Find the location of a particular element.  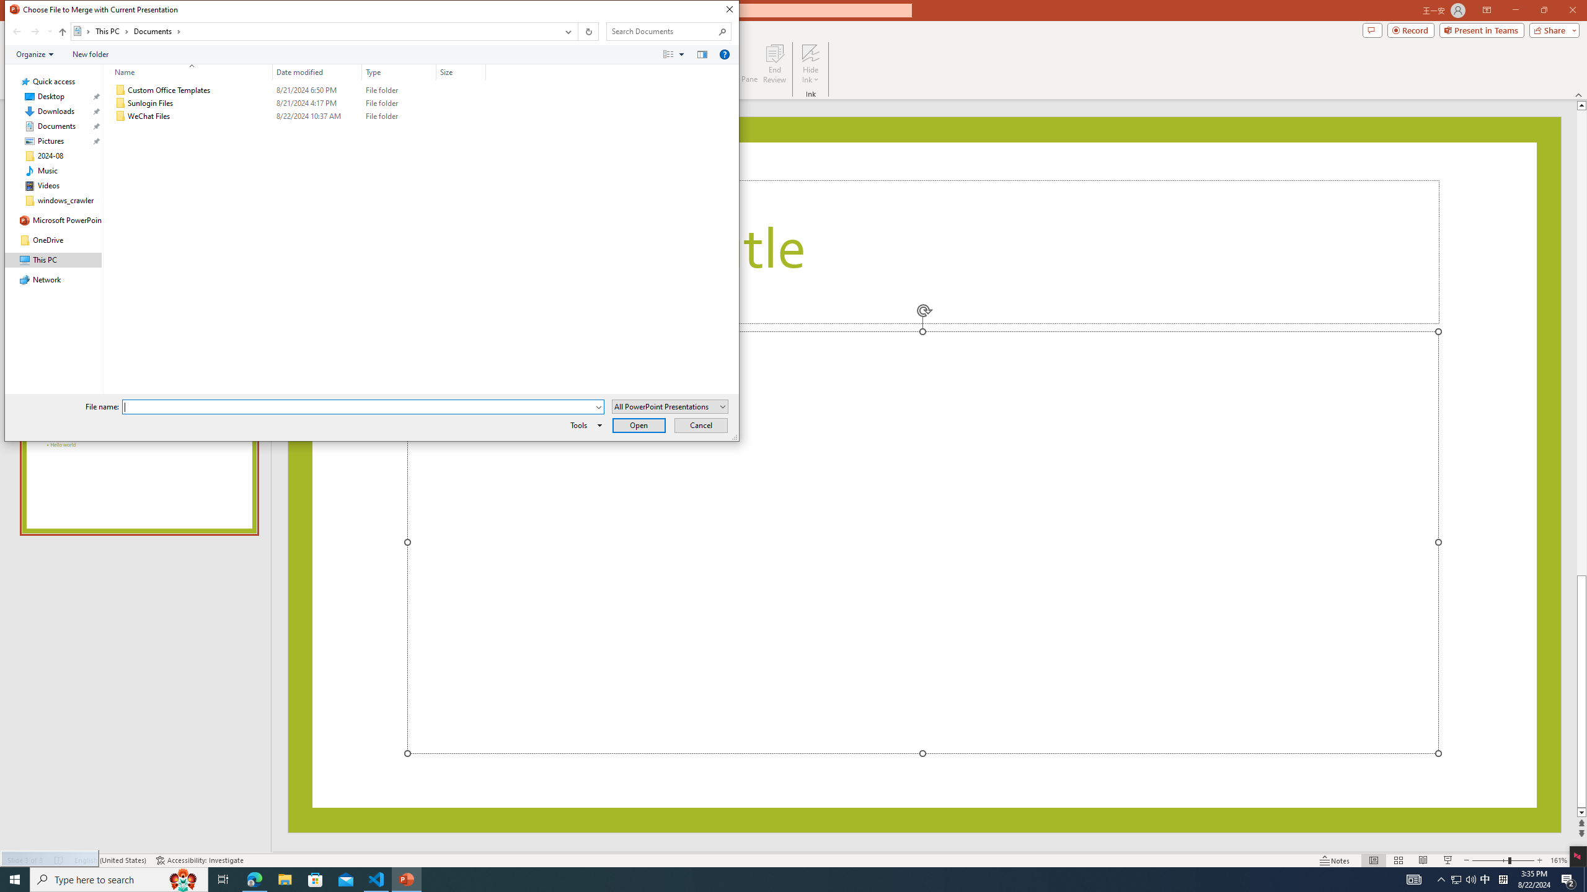

End Review is located at coordinates (774, 64).